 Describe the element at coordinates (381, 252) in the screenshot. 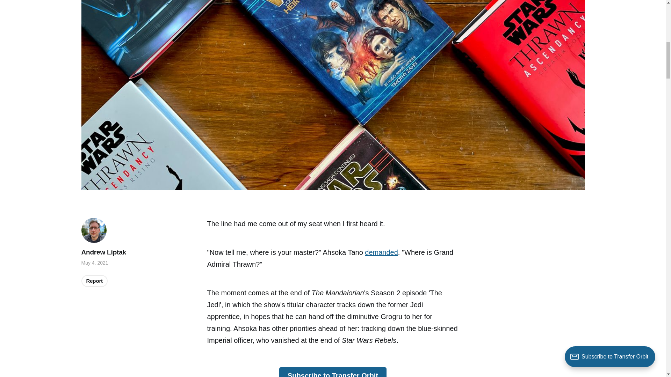

I see `demanded` at that location.